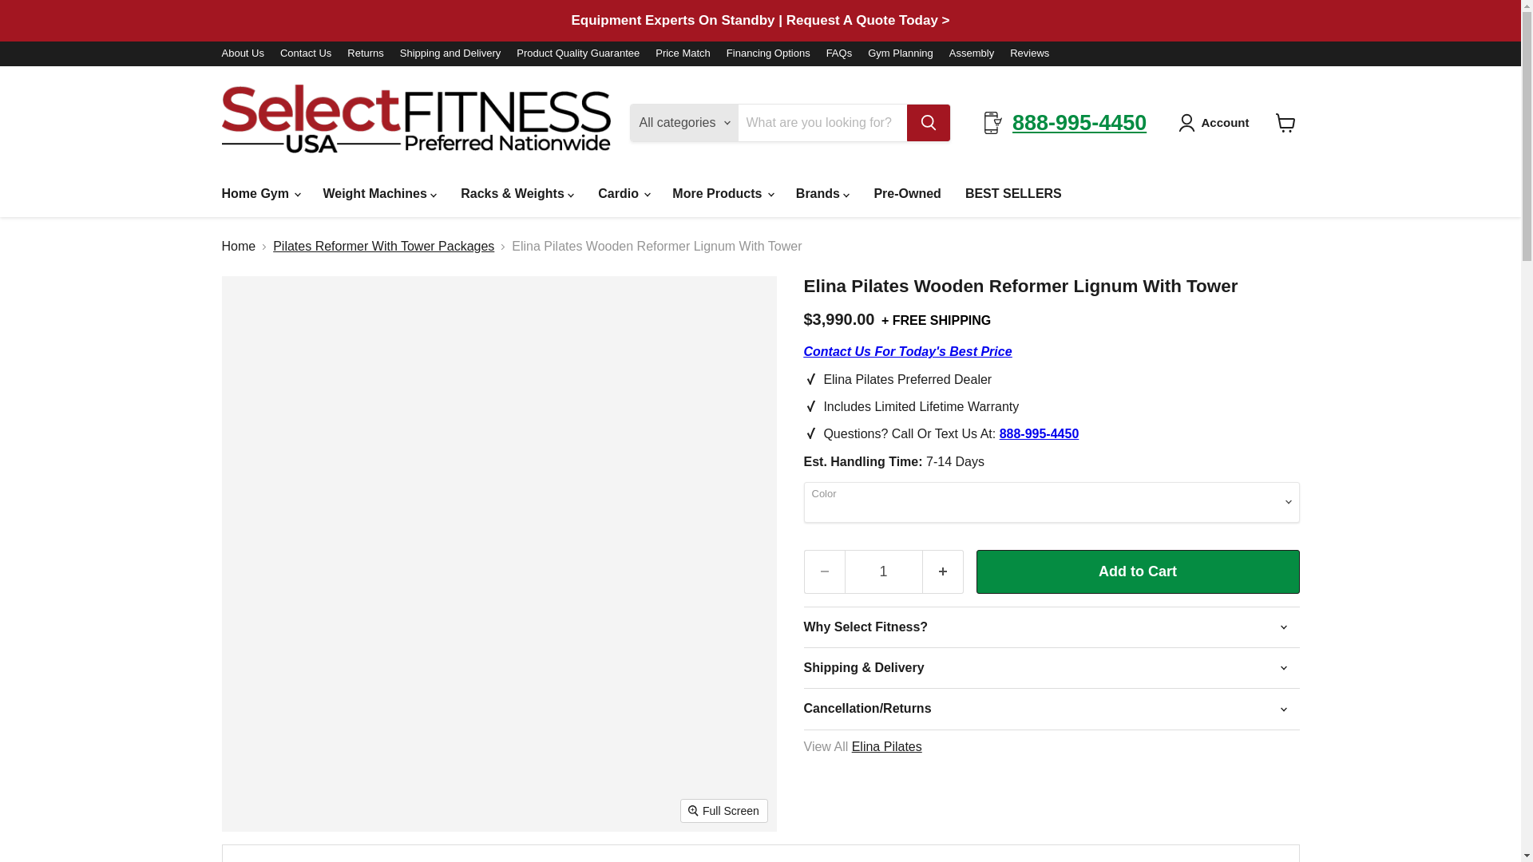  What do you see at coordinates (883, 571) in the screenshot?
I see `1` at bounding box center [883, 571].